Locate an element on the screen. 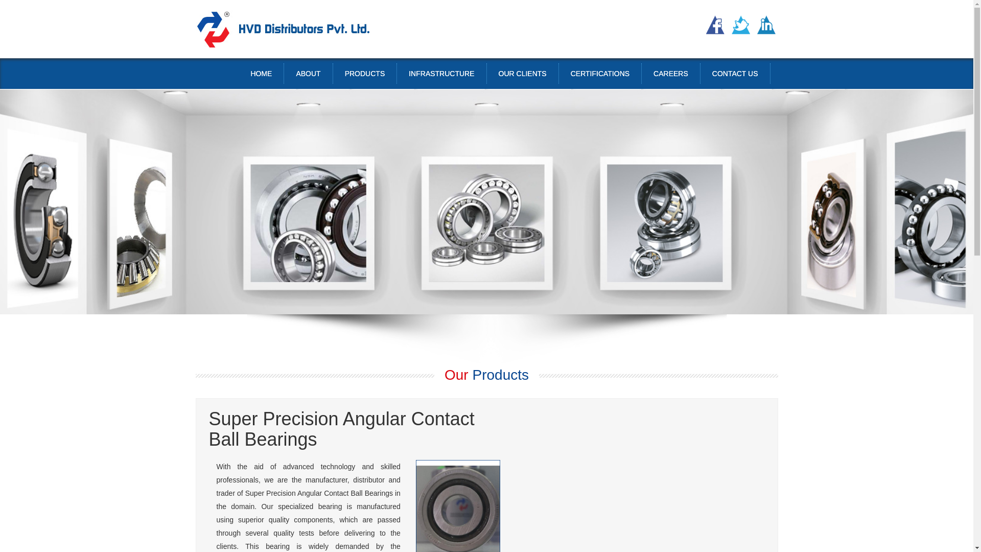 The width and height of the screenshot is (981, 552). INFRASTRUCTURE is located at coordinates (441, 74).